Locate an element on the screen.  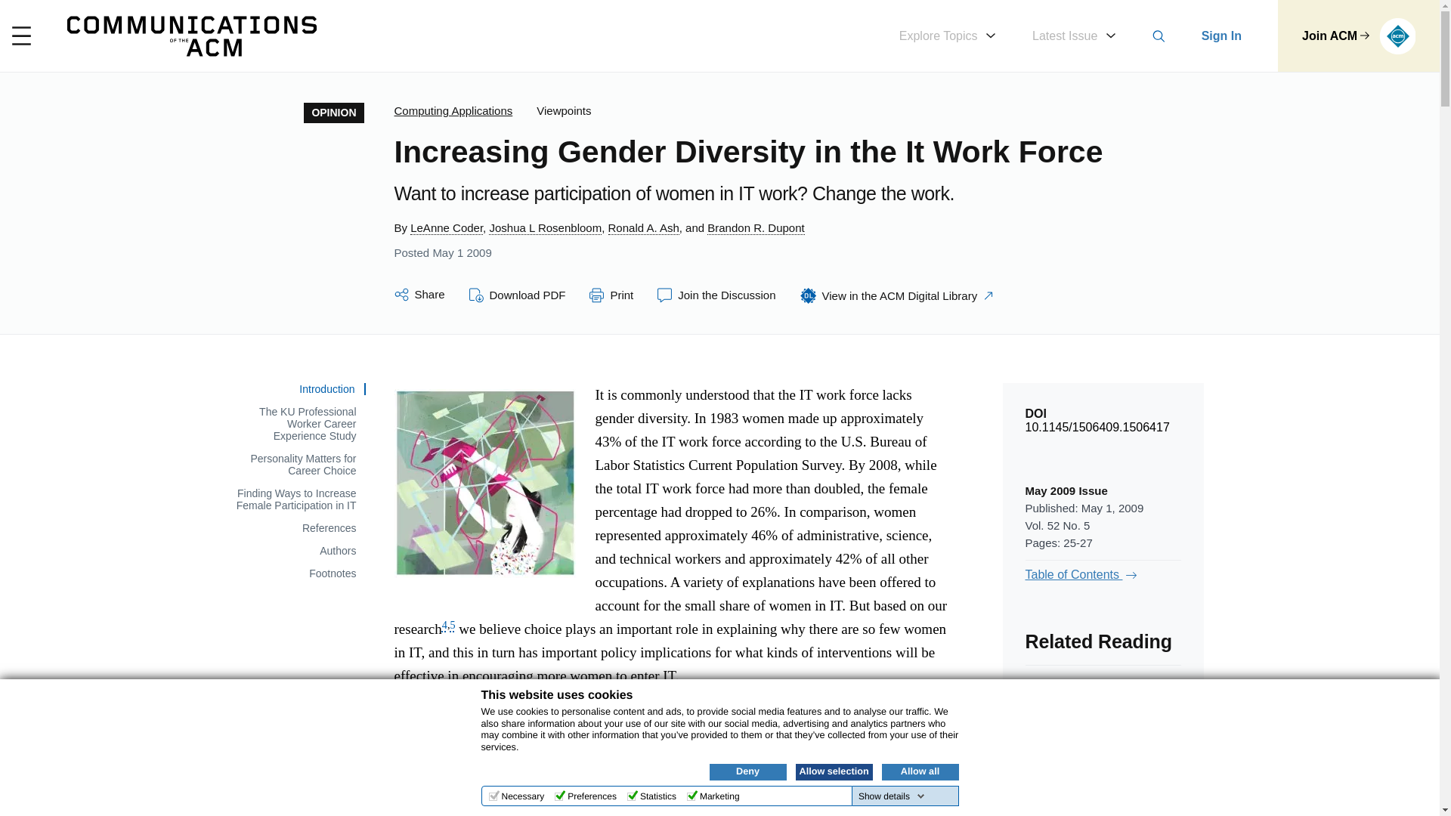
Show details is located at coordinates (892, 796).